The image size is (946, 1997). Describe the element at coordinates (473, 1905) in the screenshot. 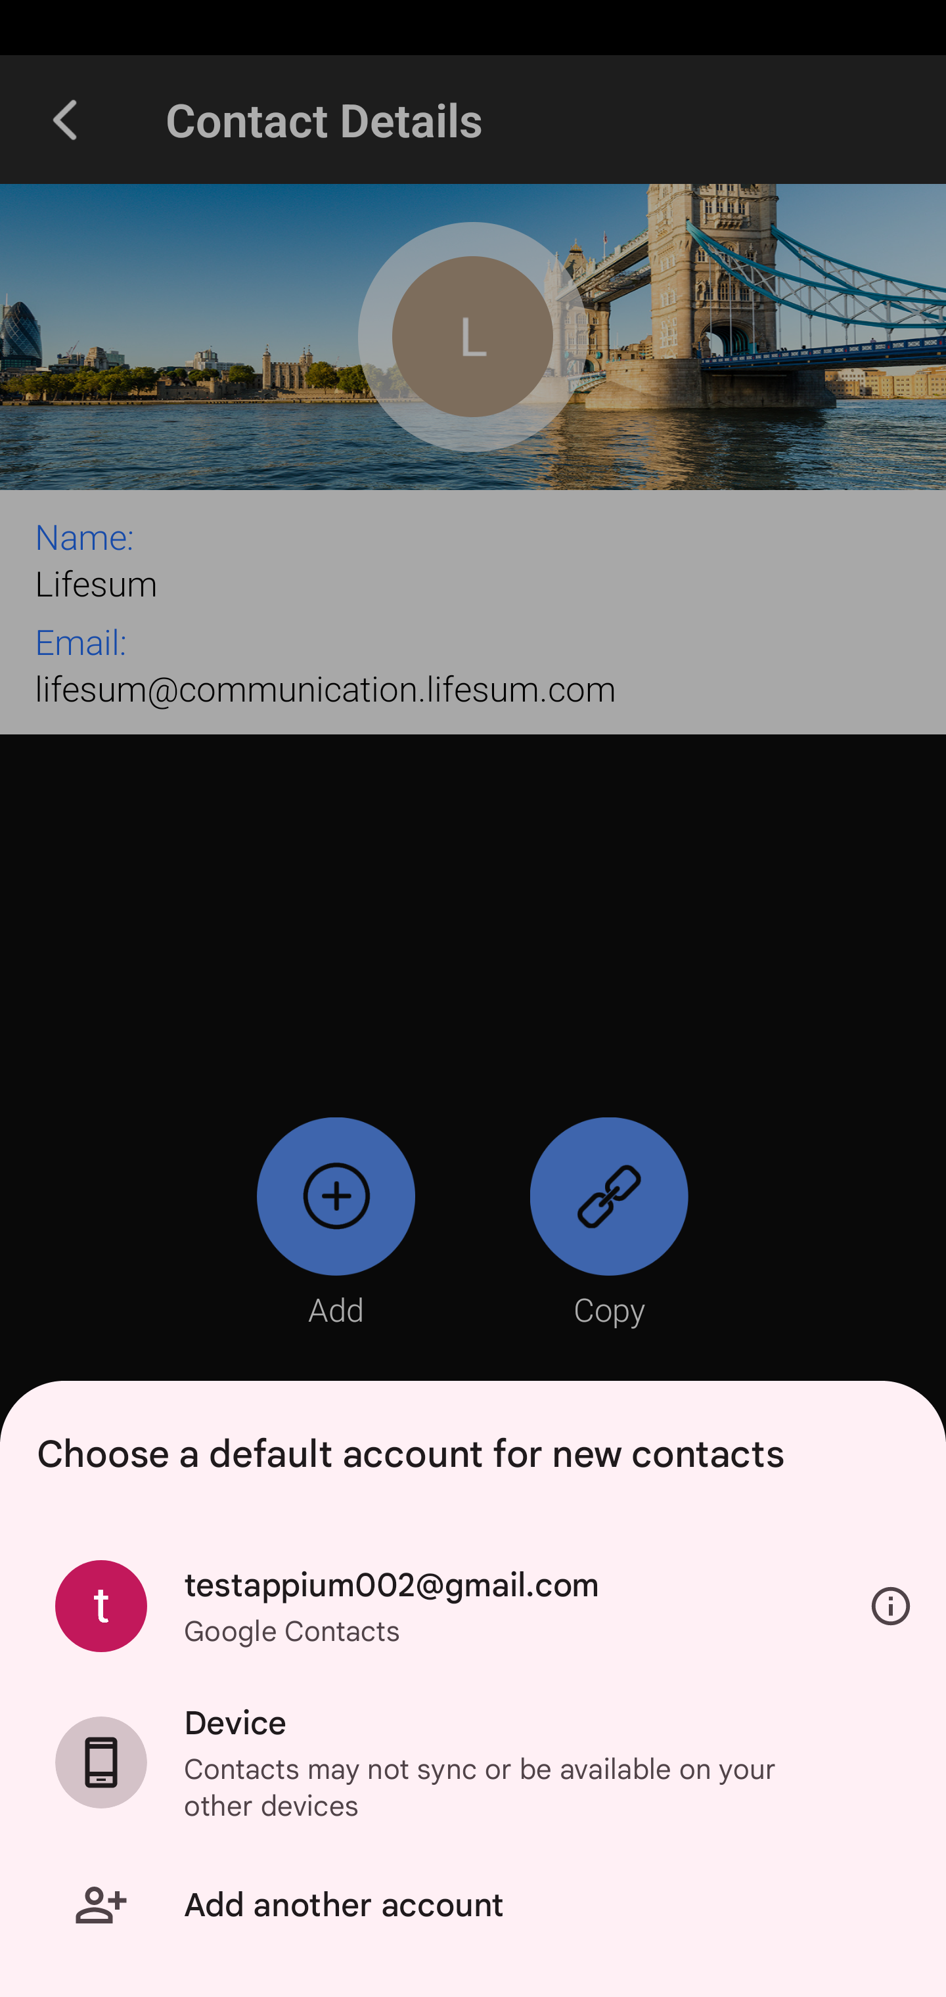

I see `Add another account` at that location.